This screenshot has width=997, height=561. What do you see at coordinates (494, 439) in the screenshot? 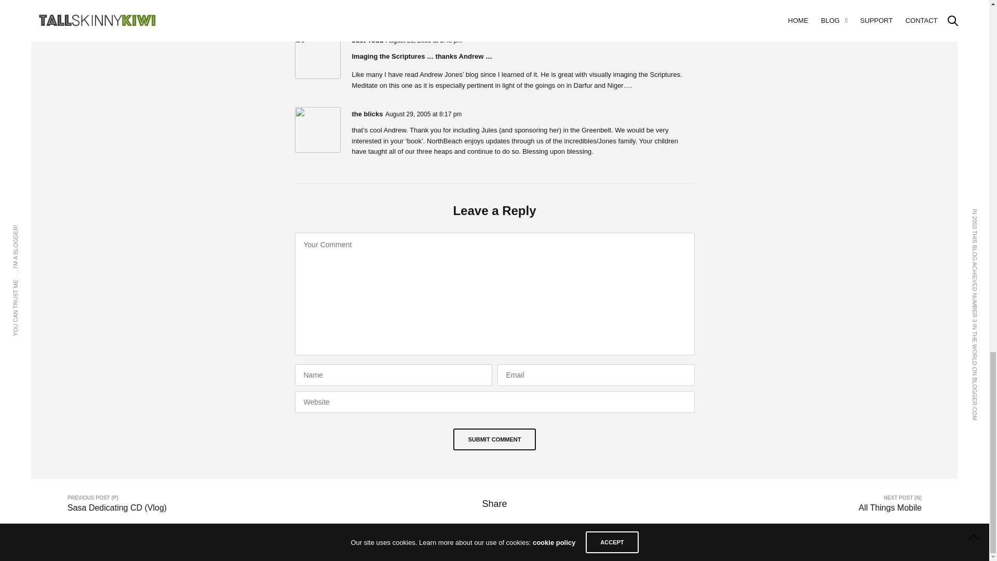
I see `Submit Comment` at bounding box center [494, 439].